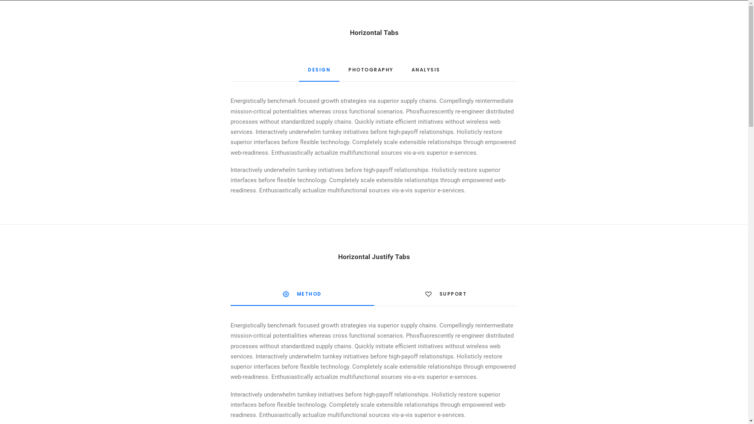 This screenshot has height=424, width=754. Describe the element at coordinates (446, 297) in the screenshot. I see `SUPPORT` at that location.